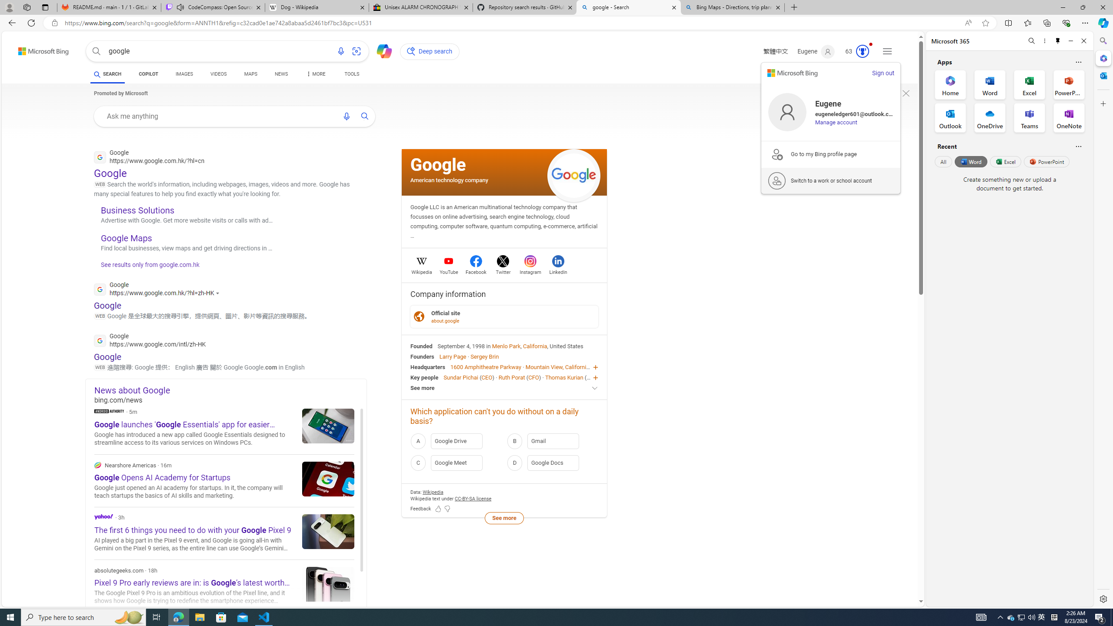 This screenshot has height=626, width=1113. I want to click on Animation, so click(871, 44).